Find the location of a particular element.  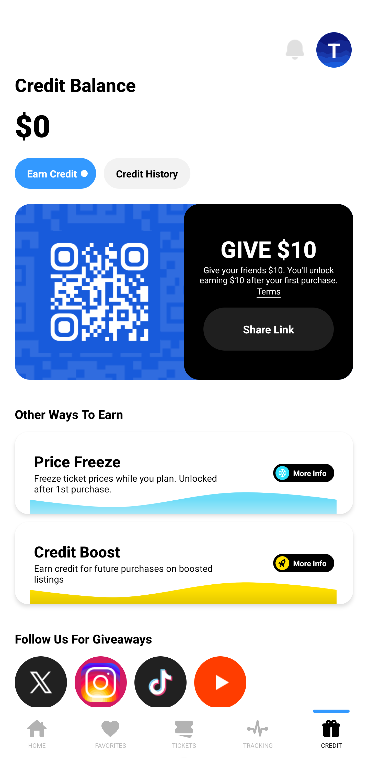

Share Link is located at coordinates (269, 329).